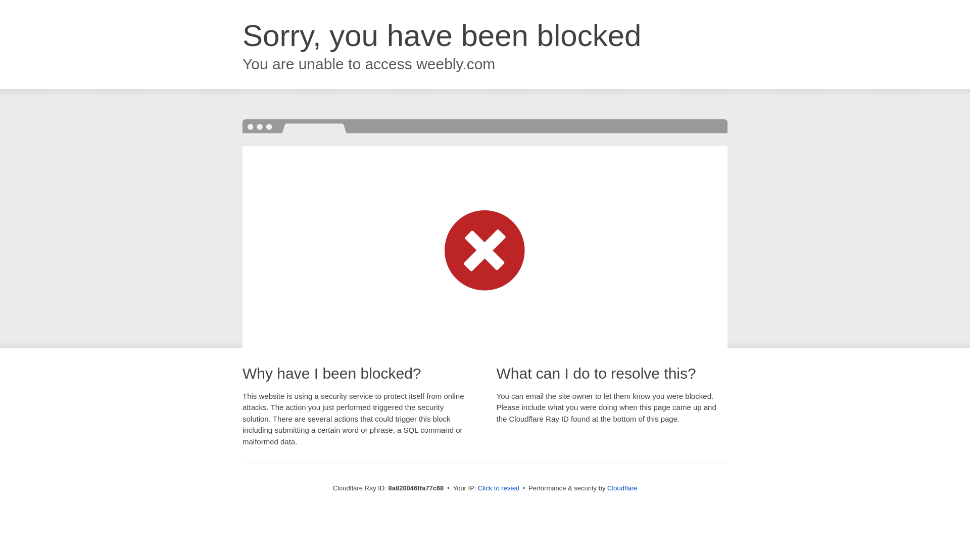 The image size is (970, 546). Describe the element at coordinates (498, 488) in the screenshot. I see `Click to reveal` at that location.